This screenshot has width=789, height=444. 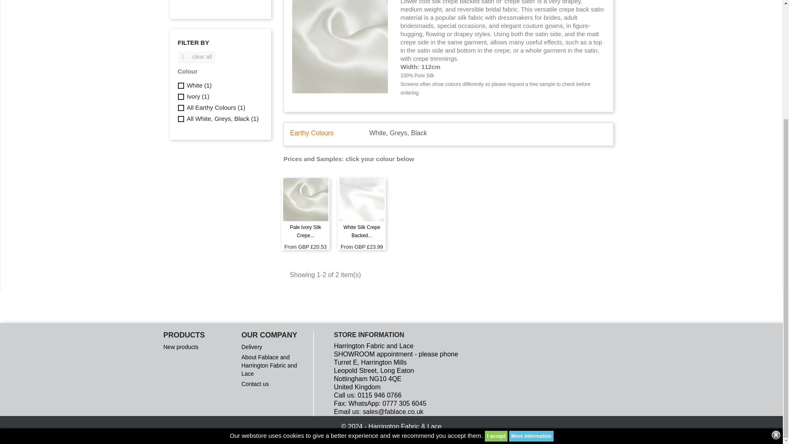 I want to click on White Silk Crepe Backed..., so click(x=362, y=231).